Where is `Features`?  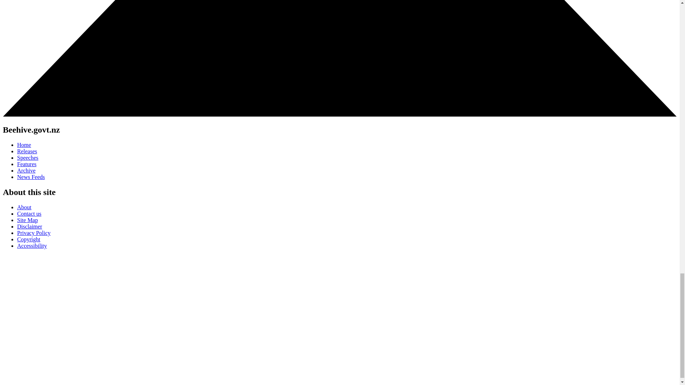 Features is located at coordinates (26, 164).